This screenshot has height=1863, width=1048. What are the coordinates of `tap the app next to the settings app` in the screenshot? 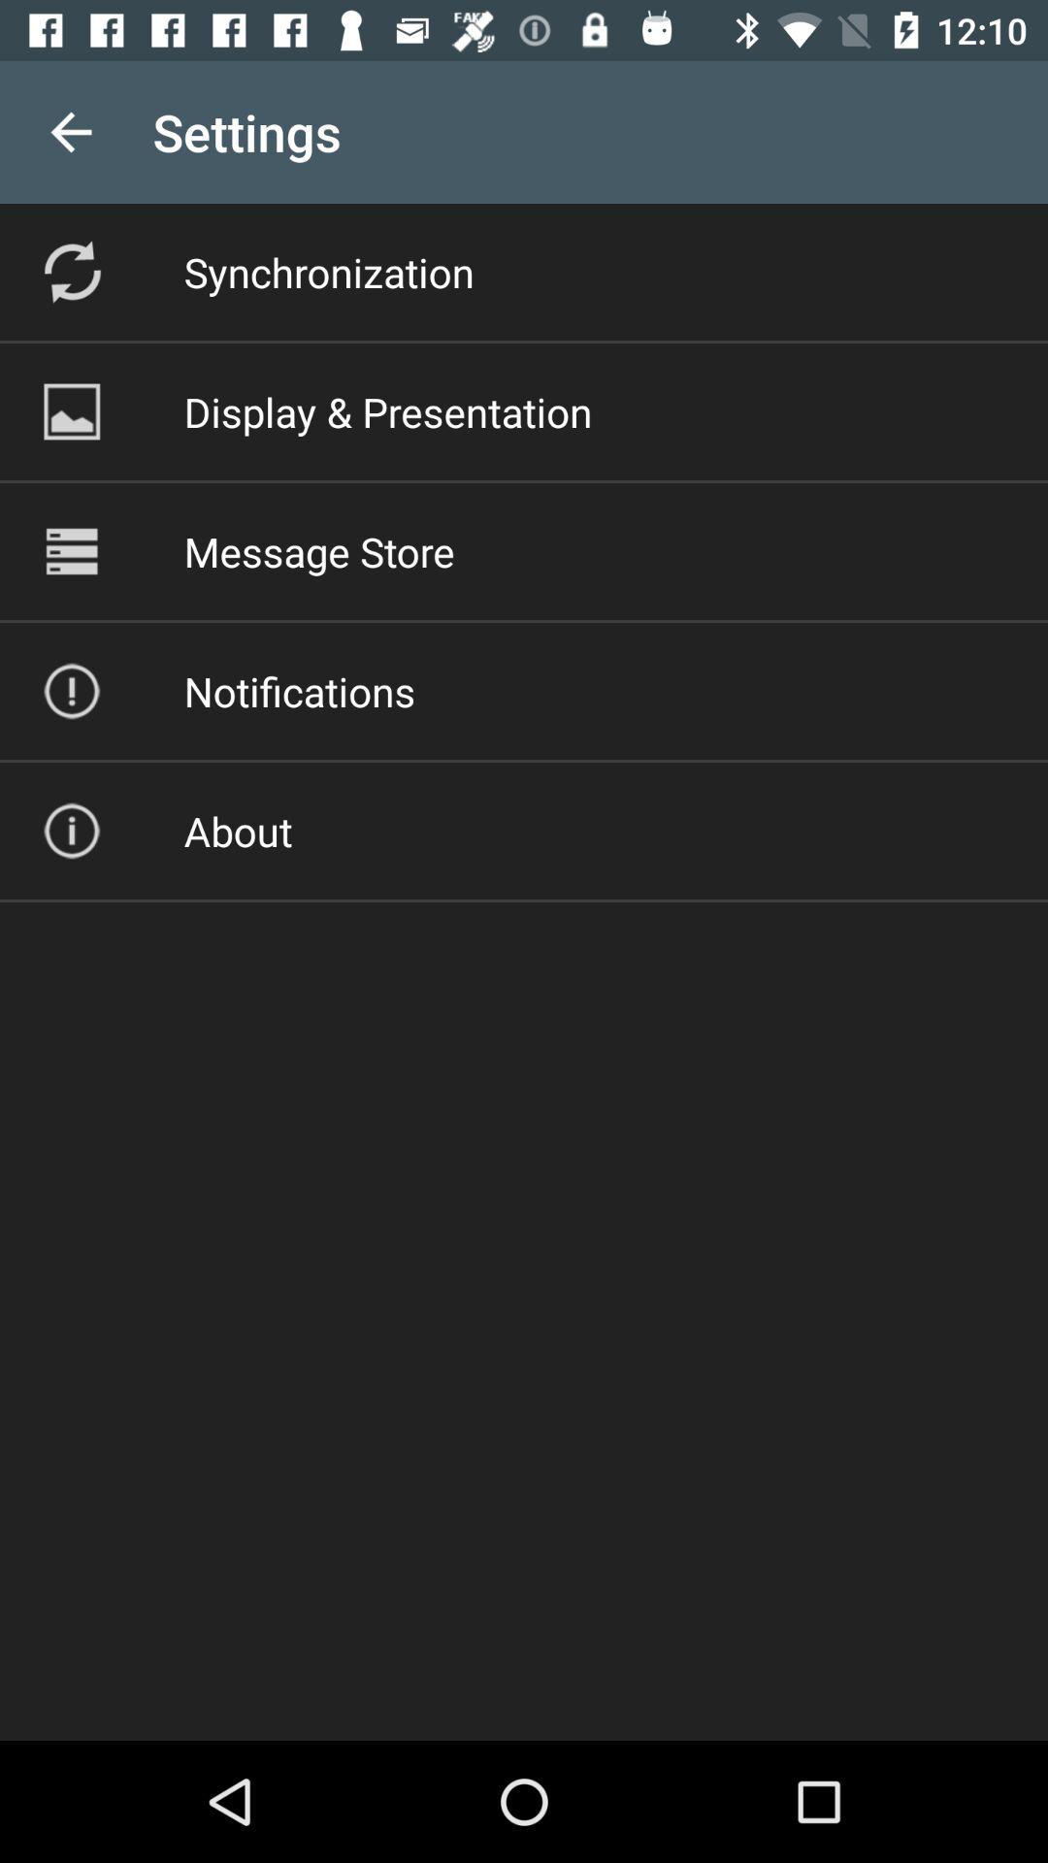 It's located at (71, 132).